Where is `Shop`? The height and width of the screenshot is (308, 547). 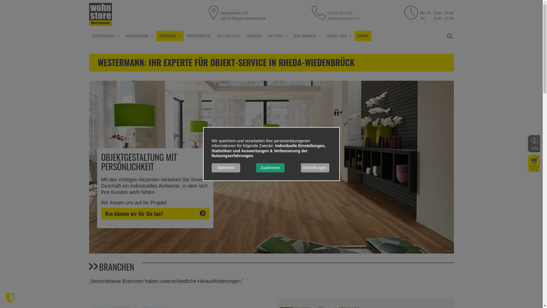
Shop is located at coordinates (532, 163).